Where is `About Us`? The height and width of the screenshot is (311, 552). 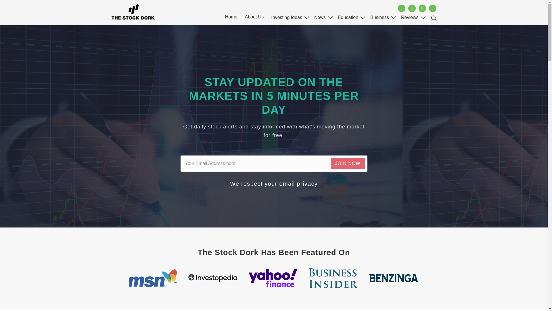
About Us is located at coordinates (254, 18).